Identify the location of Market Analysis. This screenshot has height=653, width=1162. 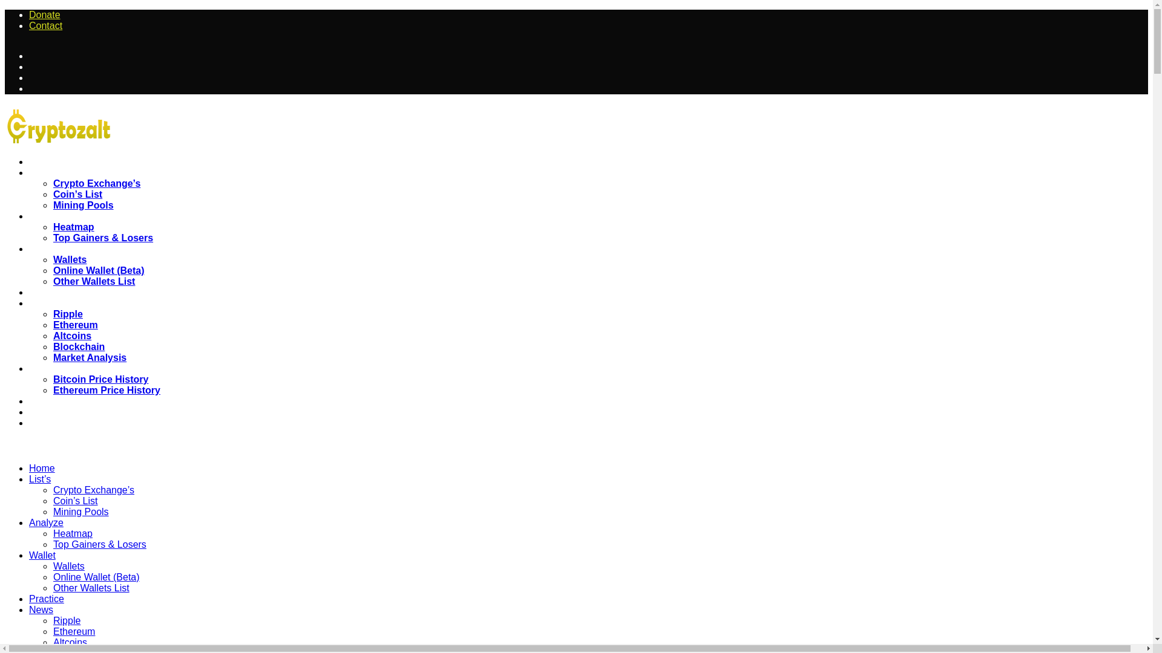
(90, 335).